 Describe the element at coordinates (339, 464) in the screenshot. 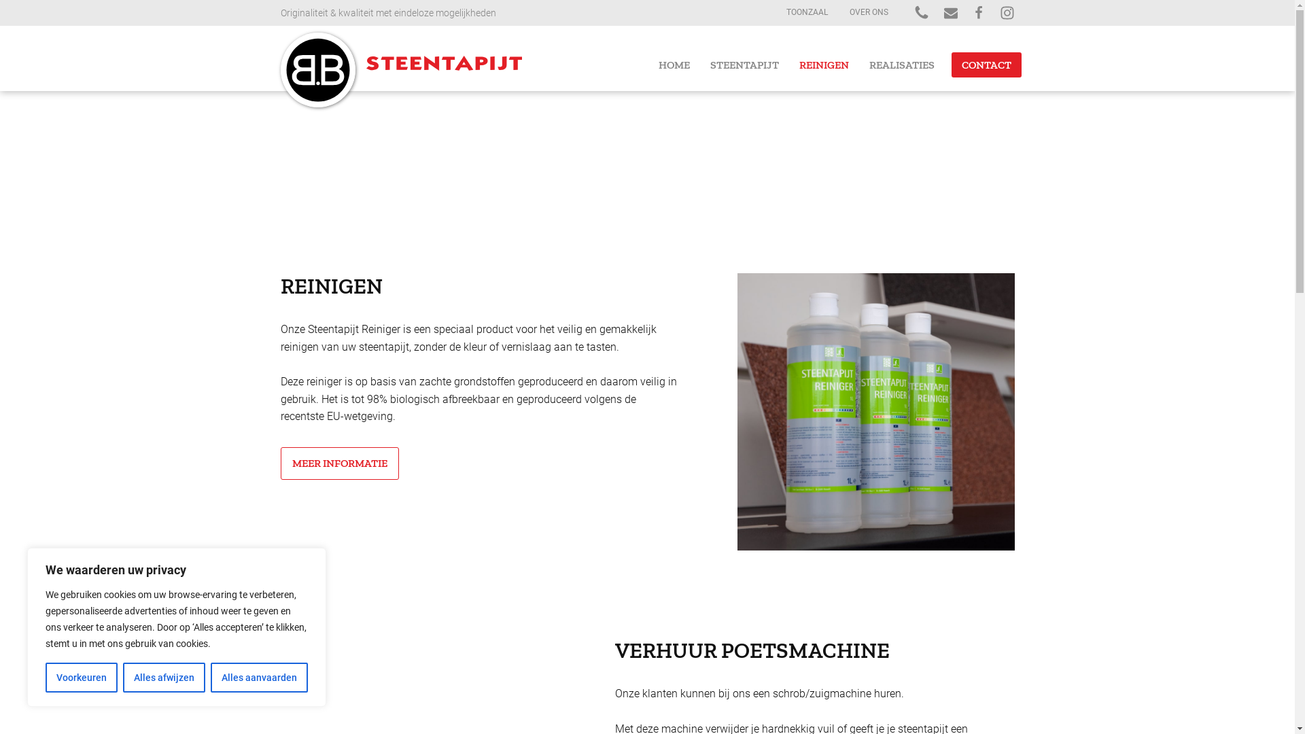

I see `MEER INFORMATIE` at that location.